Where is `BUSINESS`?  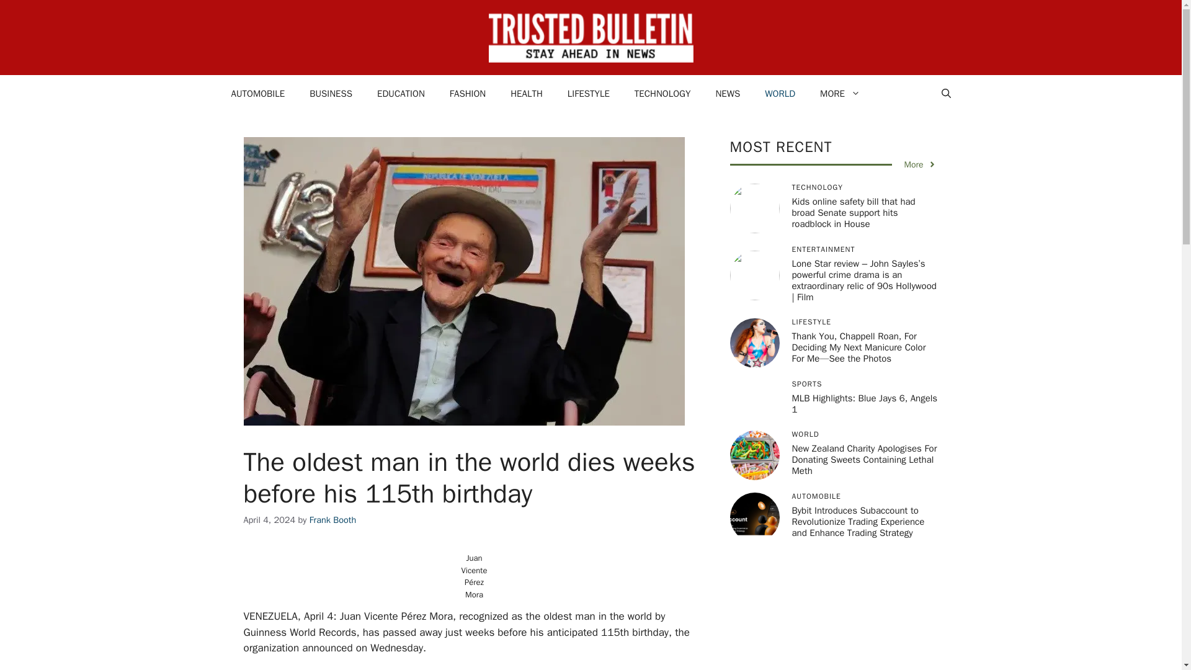 BUSINESS is located at coordinates (330, 93).